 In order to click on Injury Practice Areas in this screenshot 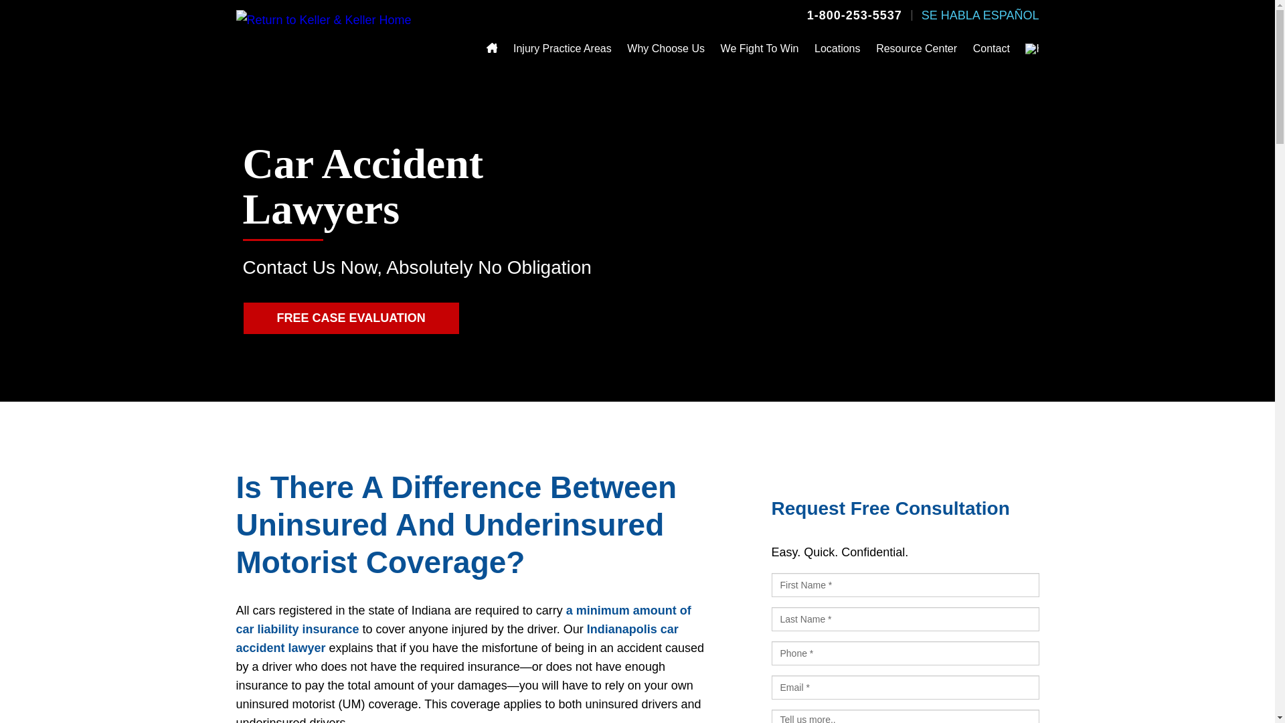, I will do `click(562, 49)`.